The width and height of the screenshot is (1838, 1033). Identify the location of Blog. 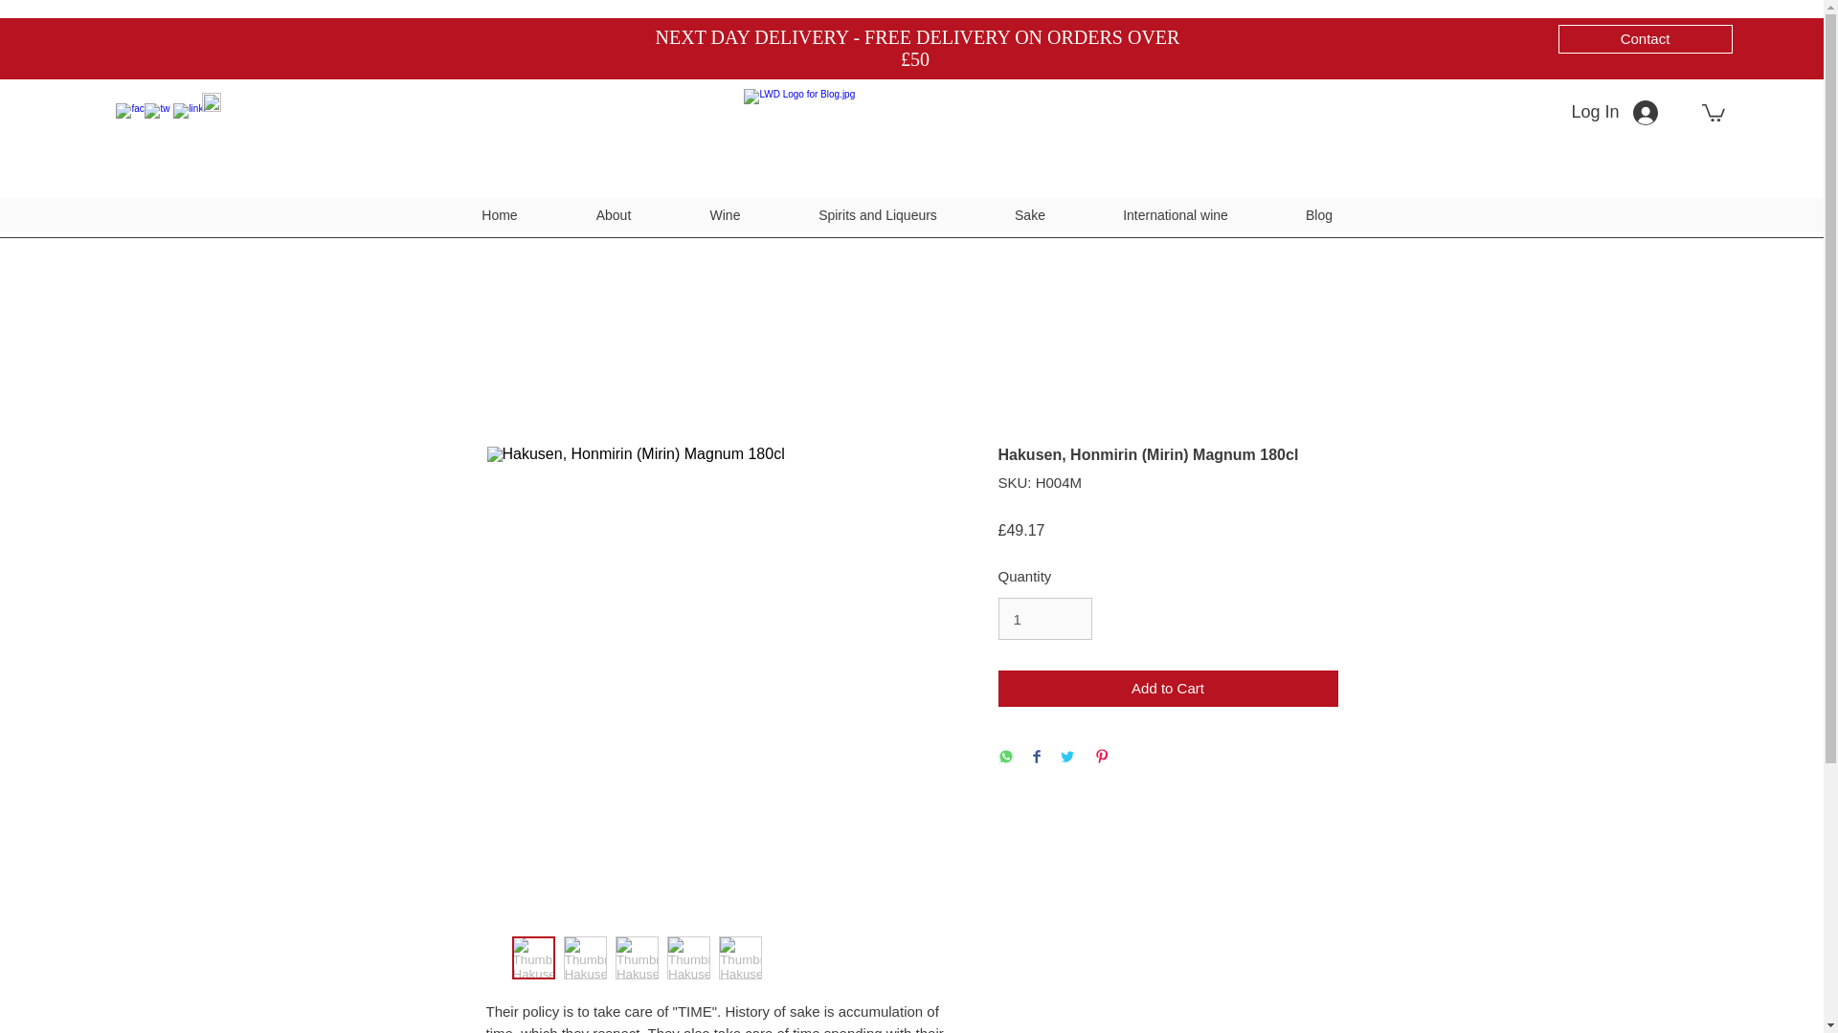
(1319, 214).